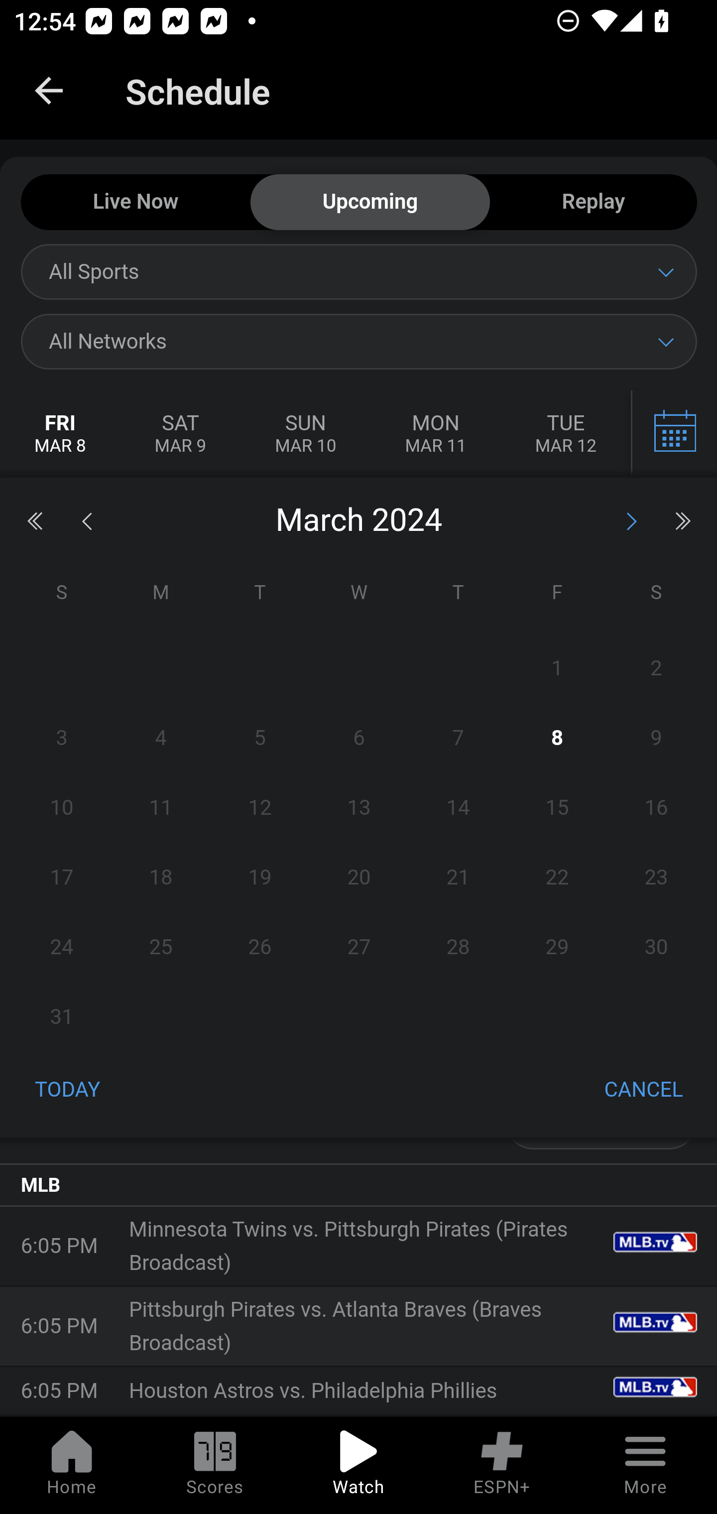 The image size is (717, 1514). What do you see at coordinates (457, 808) in the screenshot?
I see `14` at bounding box center [457, 808].